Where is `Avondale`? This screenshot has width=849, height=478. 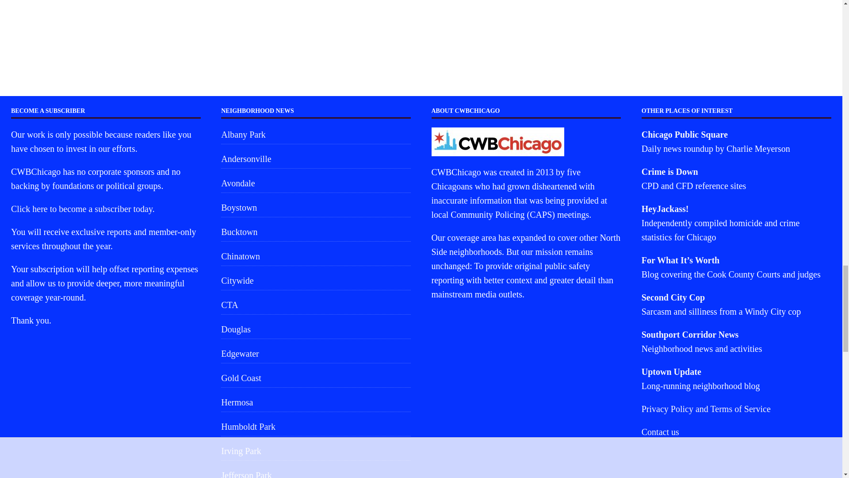 Avondale is located at coordinates (316, 183).